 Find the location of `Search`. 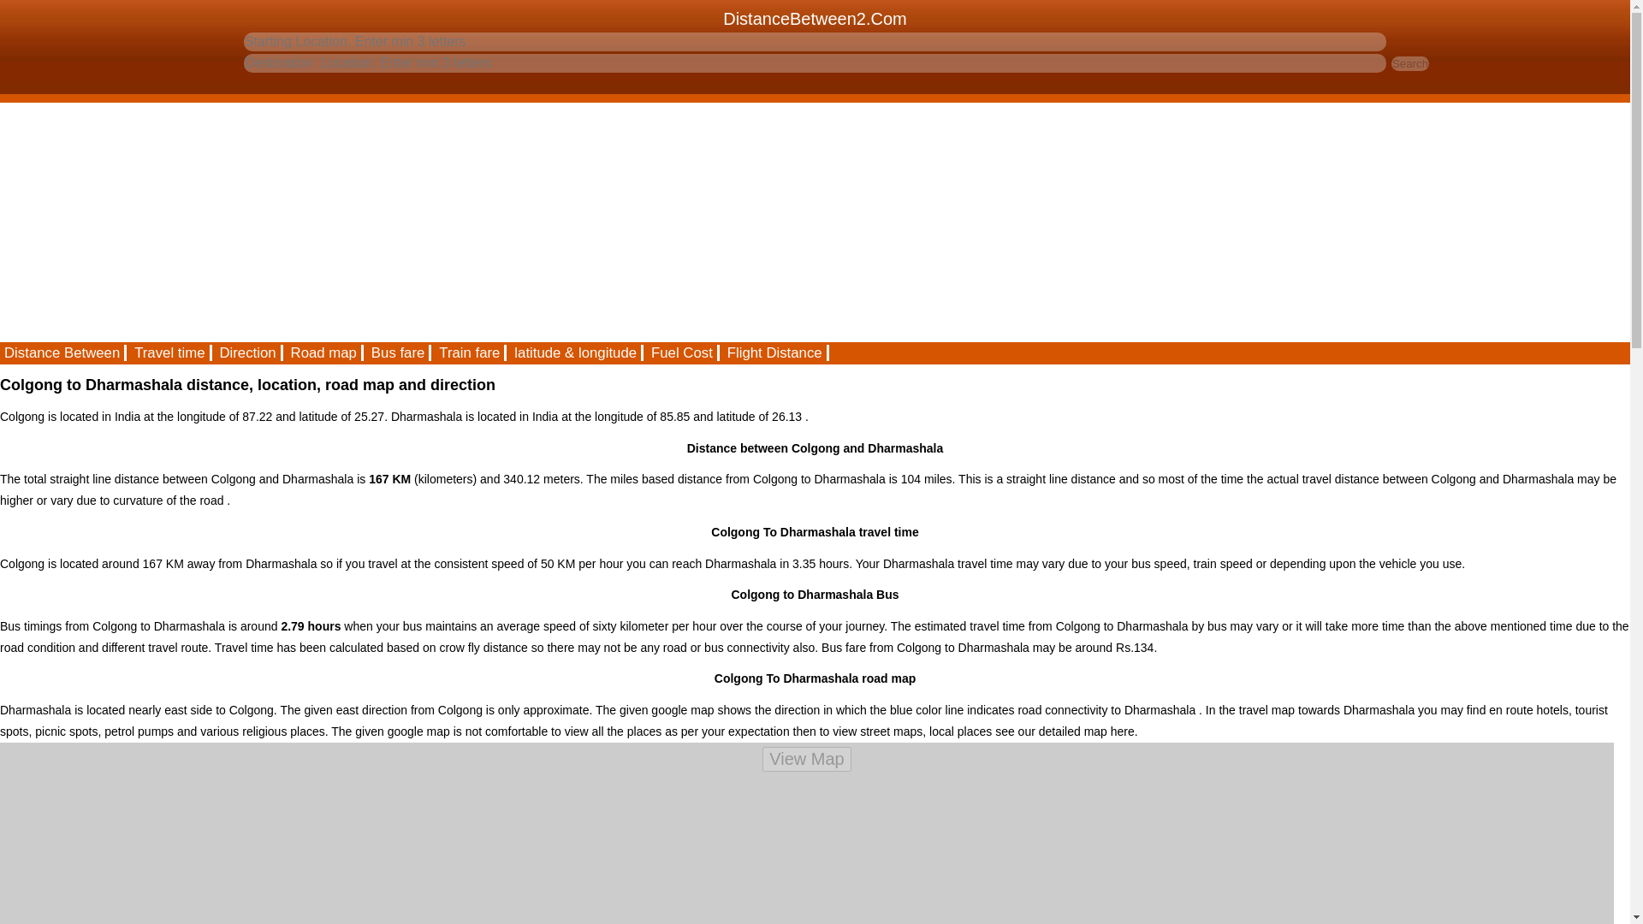

Search is located at coordinates (1410, 63).